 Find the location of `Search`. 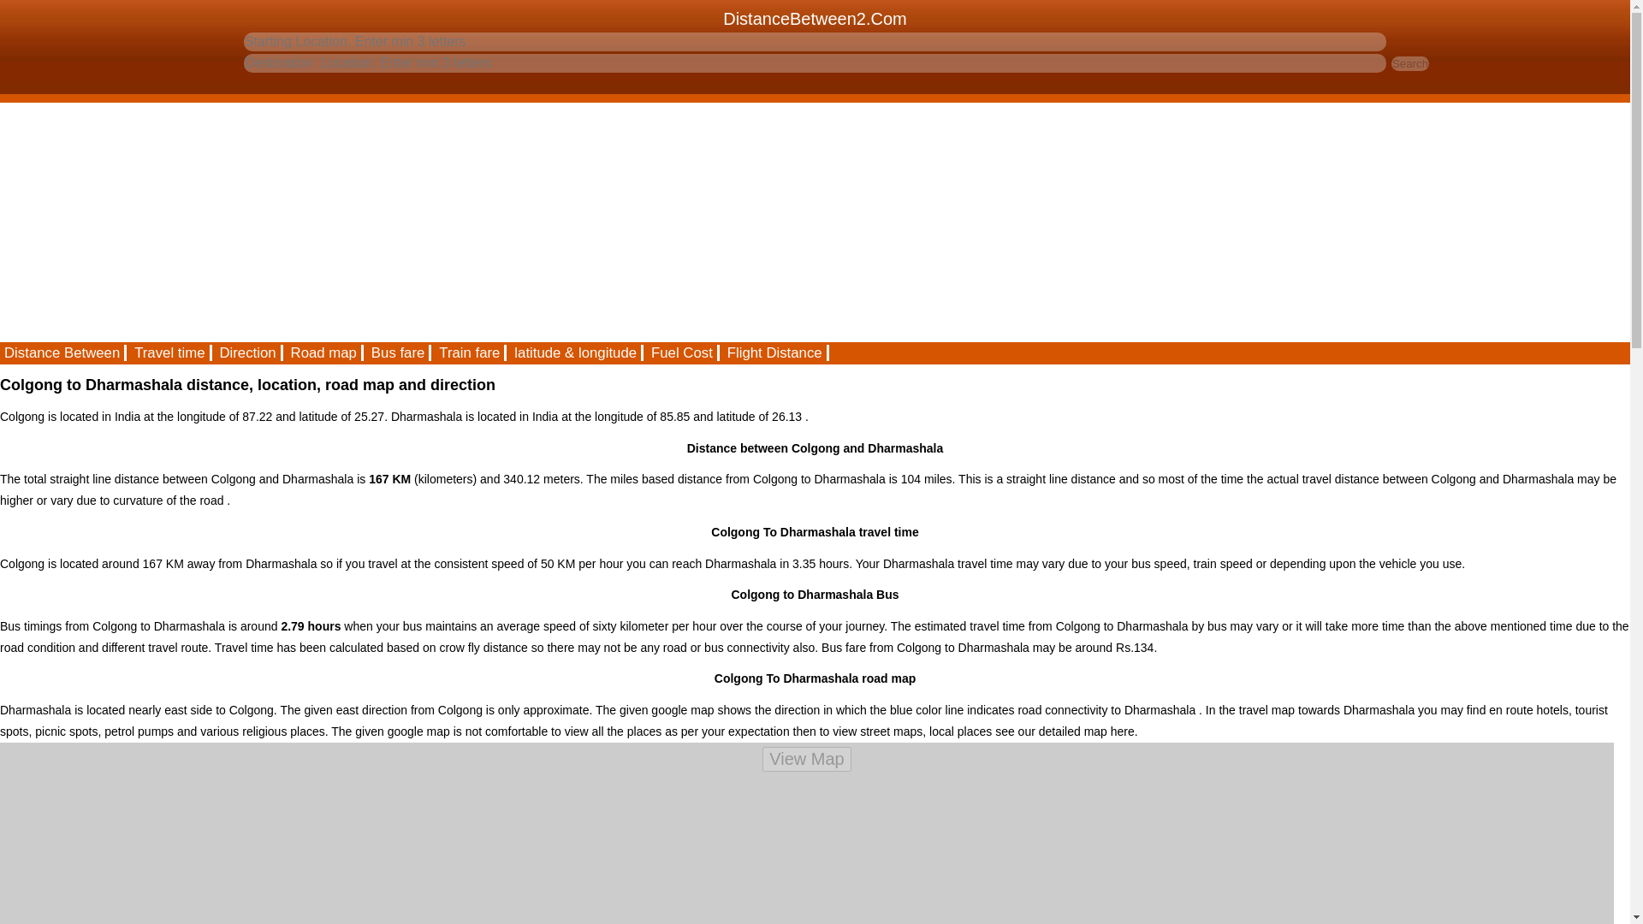

Search is located at coordinates (1410, 63).